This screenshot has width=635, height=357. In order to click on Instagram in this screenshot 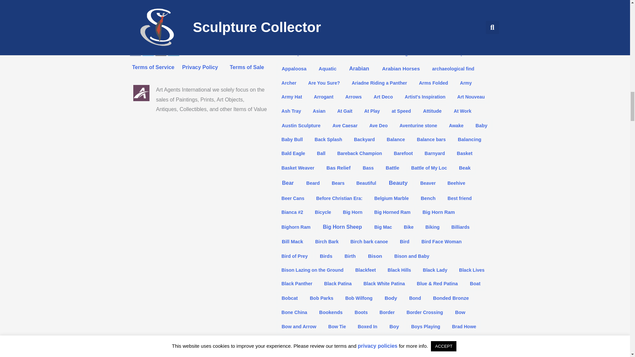, I will do `click(161, 50)`.